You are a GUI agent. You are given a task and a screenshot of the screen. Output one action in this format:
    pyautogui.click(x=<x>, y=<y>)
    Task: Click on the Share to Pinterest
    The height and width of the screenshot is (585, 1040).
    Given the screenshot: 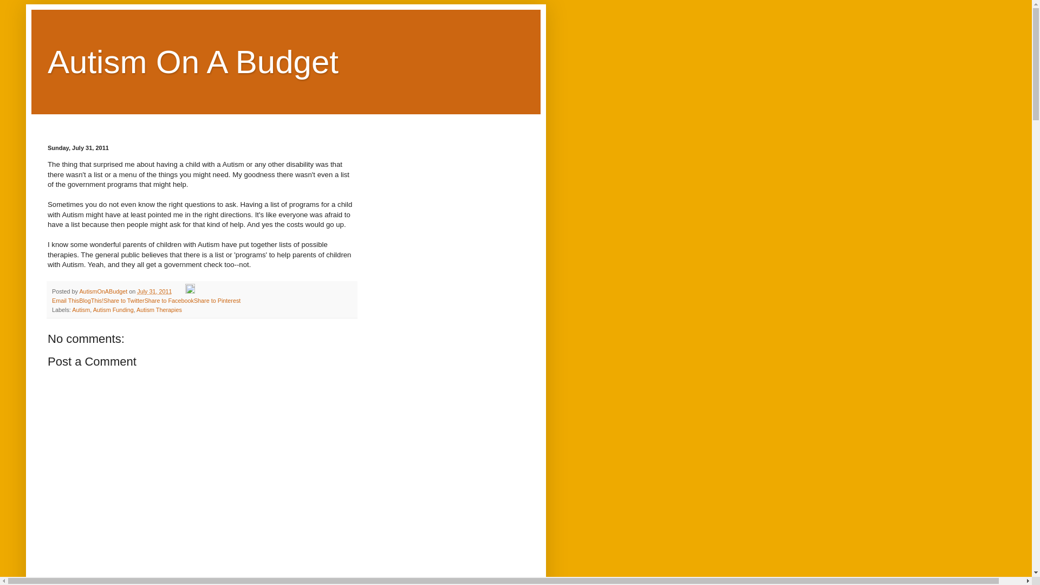 What is the action you would take?
    pyautogui.click(x=217, y=300)
    